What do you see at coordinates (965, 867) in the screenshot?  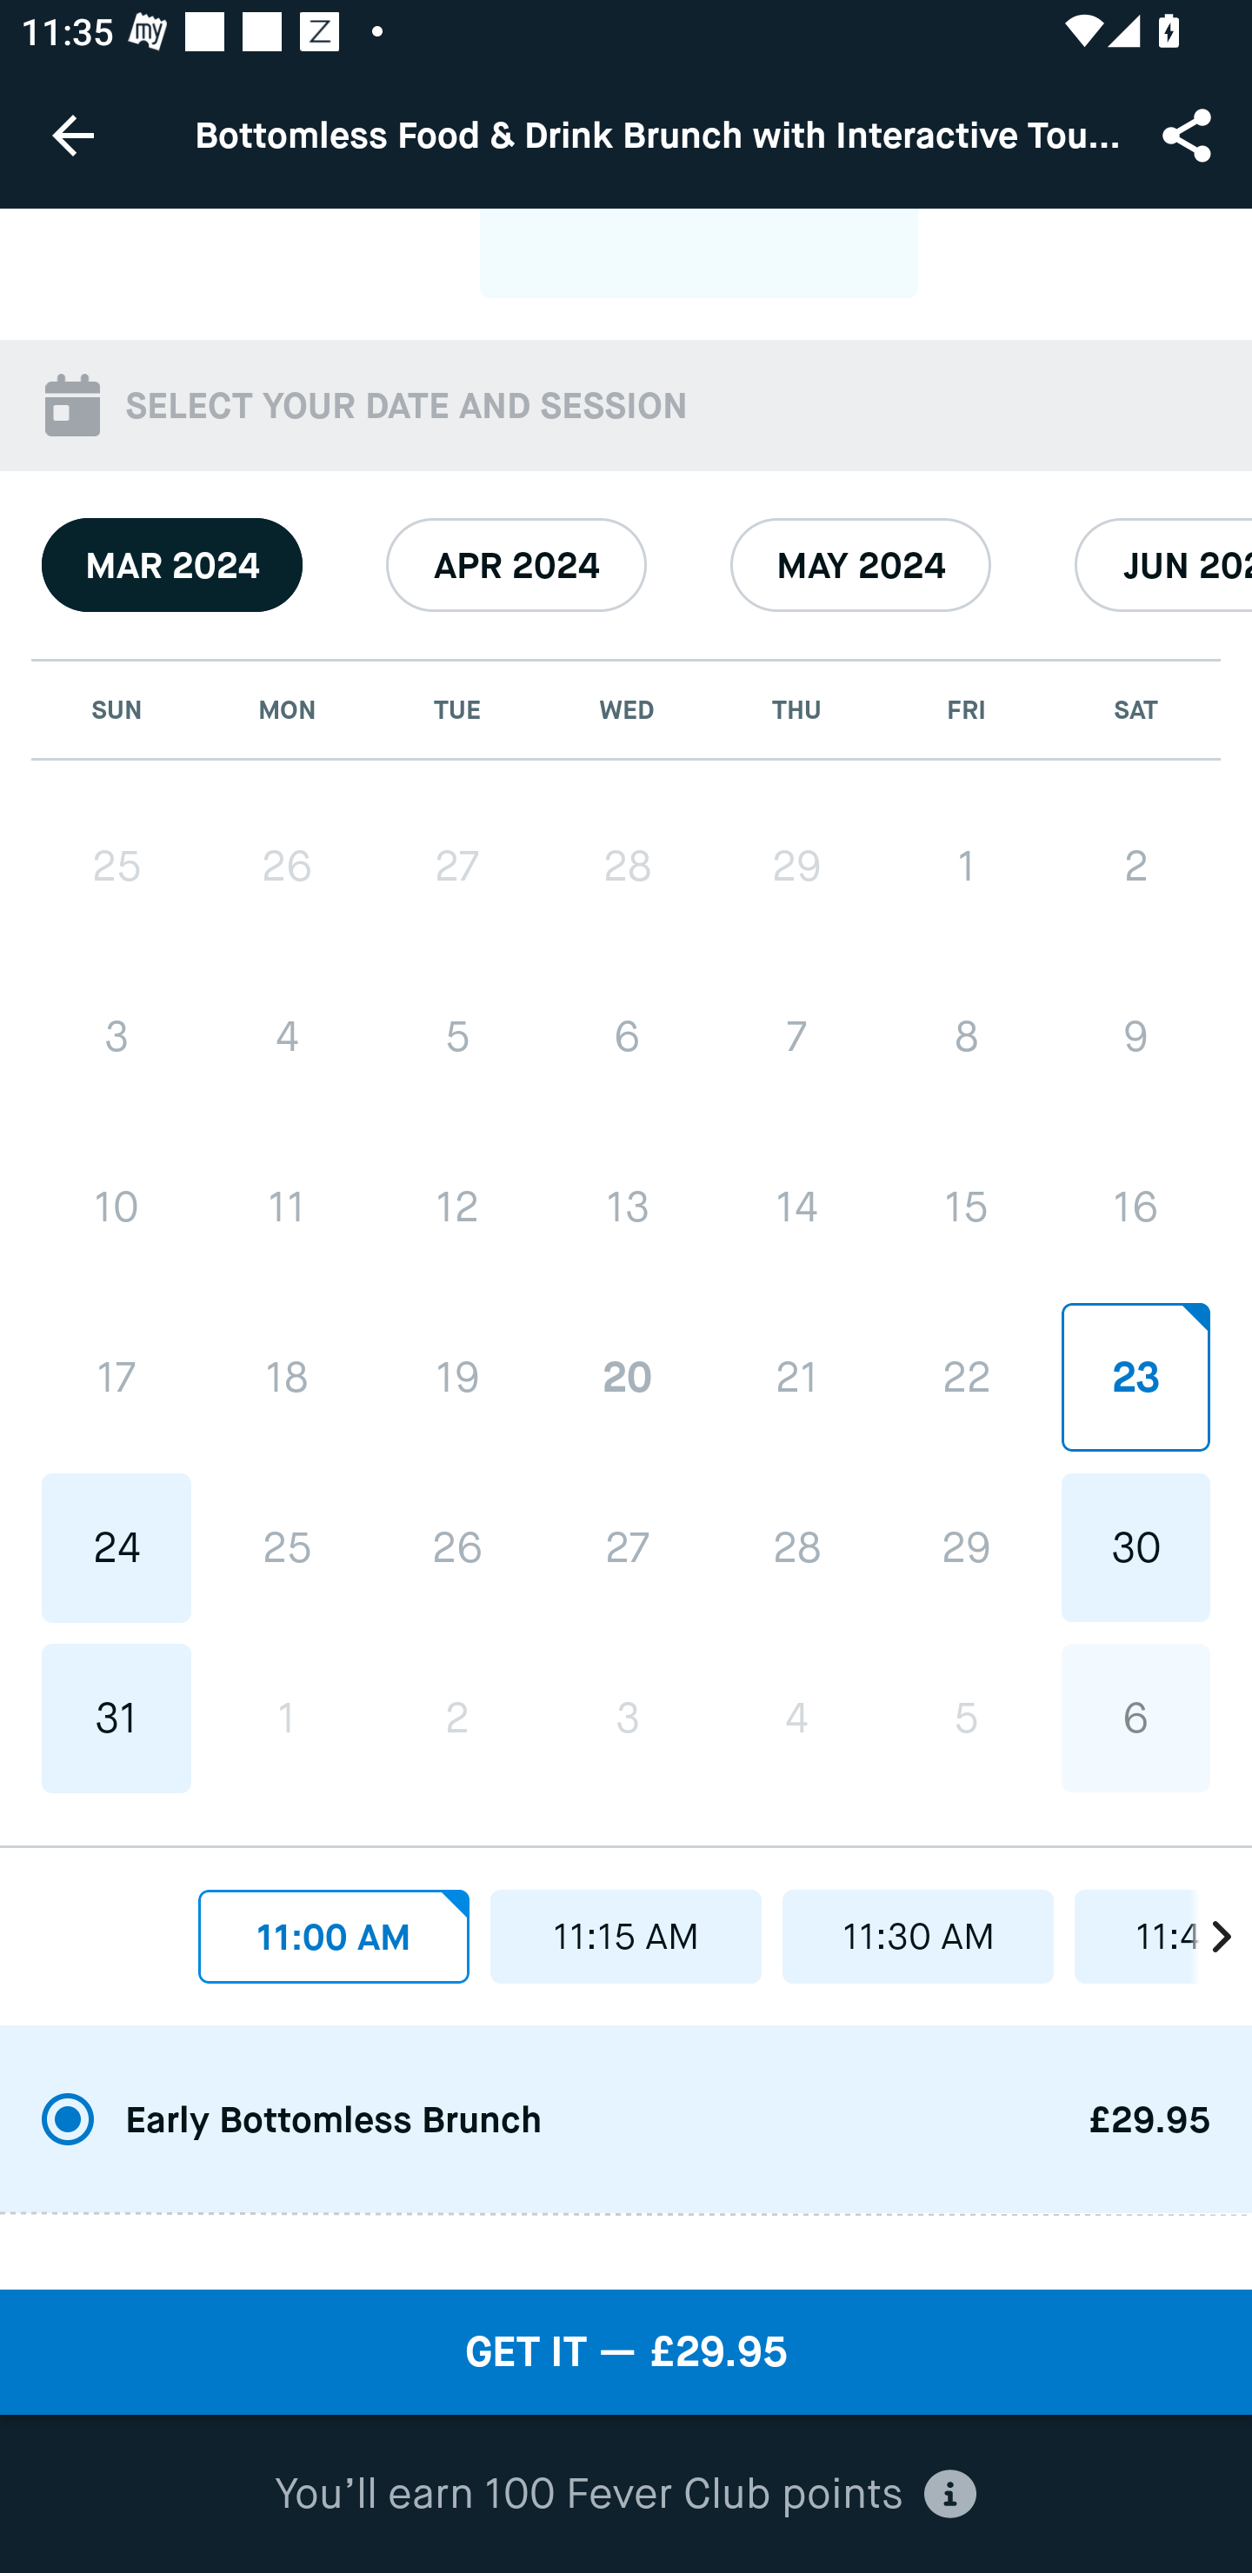 I see `1` at bounding box center [965, 867].